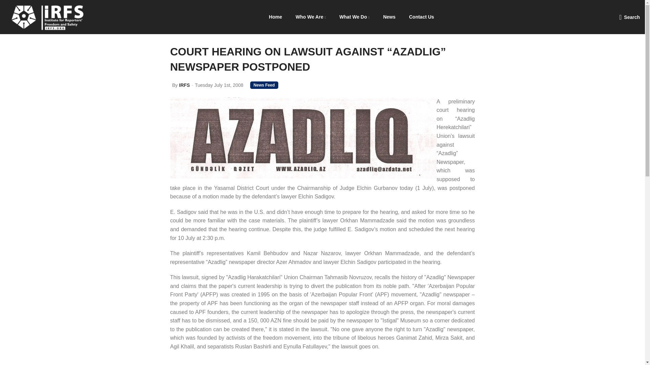 The image size is (650, 365). Describe the element at coordinates (264, 85) in the screenshot. I see `News Feed` at that location.